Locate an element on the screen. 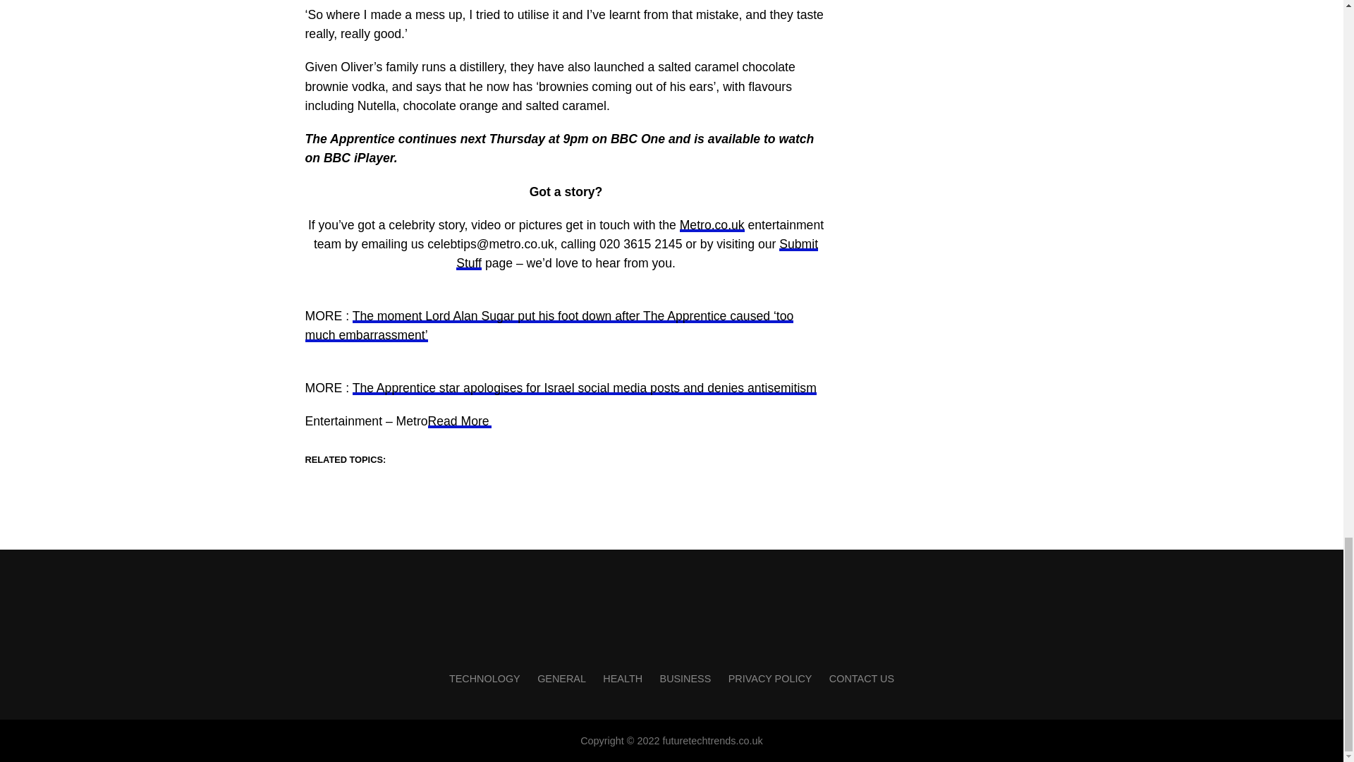 This screenshot has width=1354, height=762. CONTACT US is located at coordinates (861, 678).